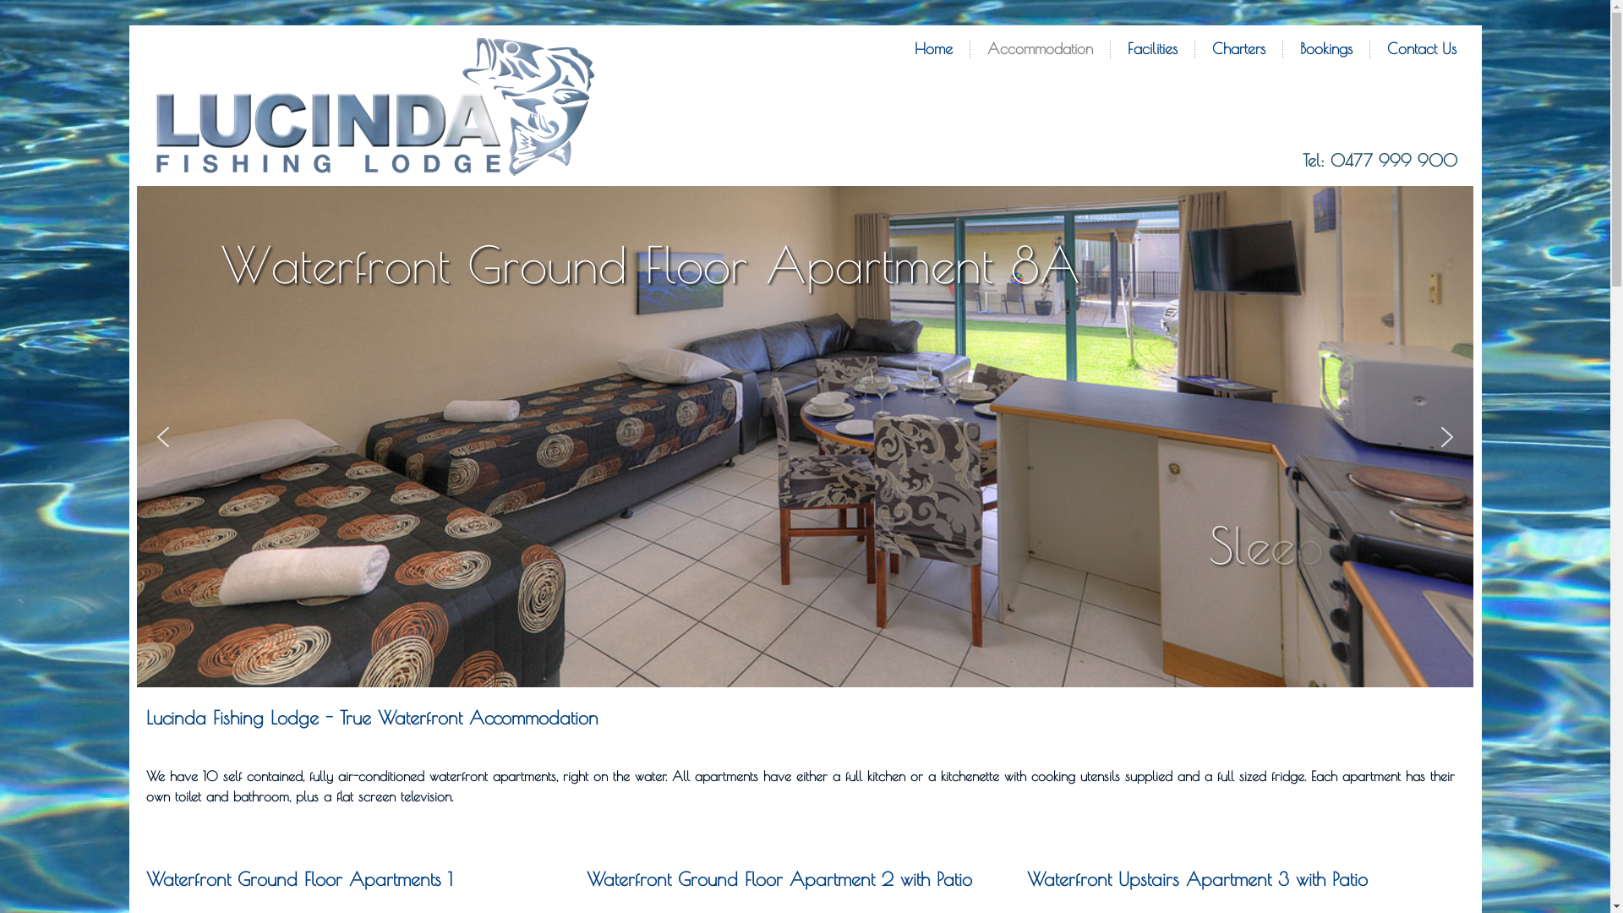 This screenshot has width=1623, height=913. Describe the element at coordinates (1151, 49) in the screenshot. I see `Facilities` at that location.